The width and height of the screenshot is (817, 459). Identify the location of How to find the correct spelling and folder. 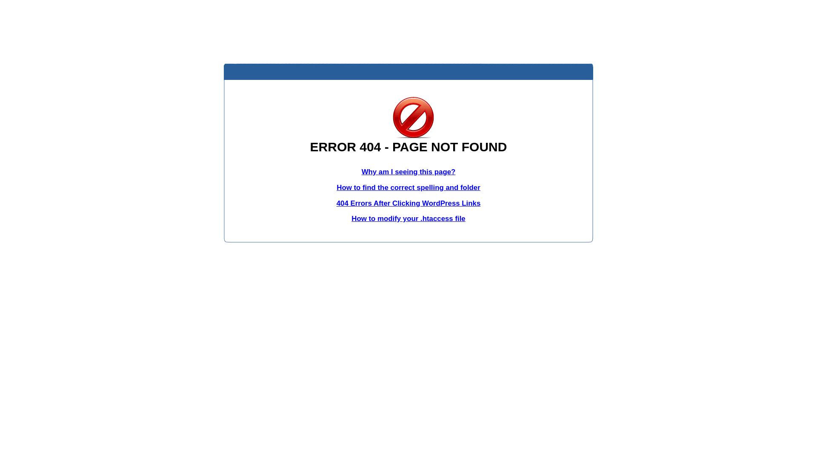
(408, 188).